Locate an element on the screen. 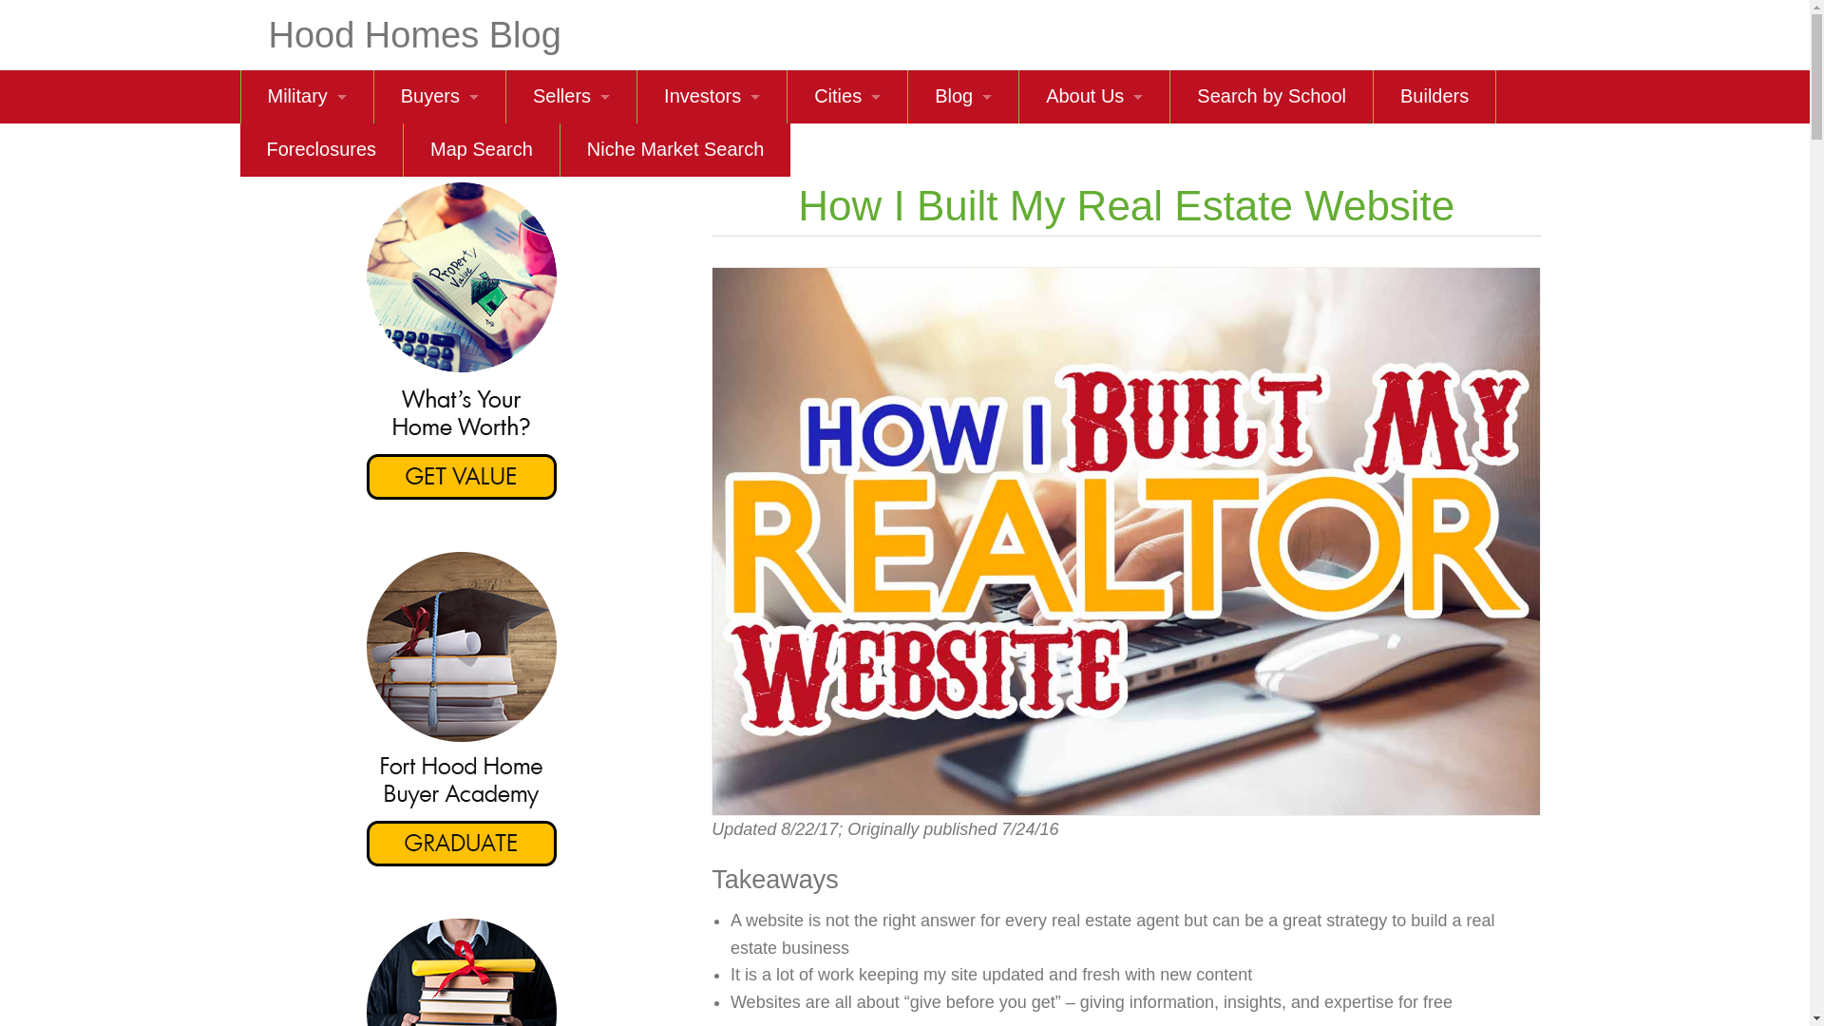 This screenshot has height=1026, width=1824. Buying Articles is located at coordinates (439, 363).